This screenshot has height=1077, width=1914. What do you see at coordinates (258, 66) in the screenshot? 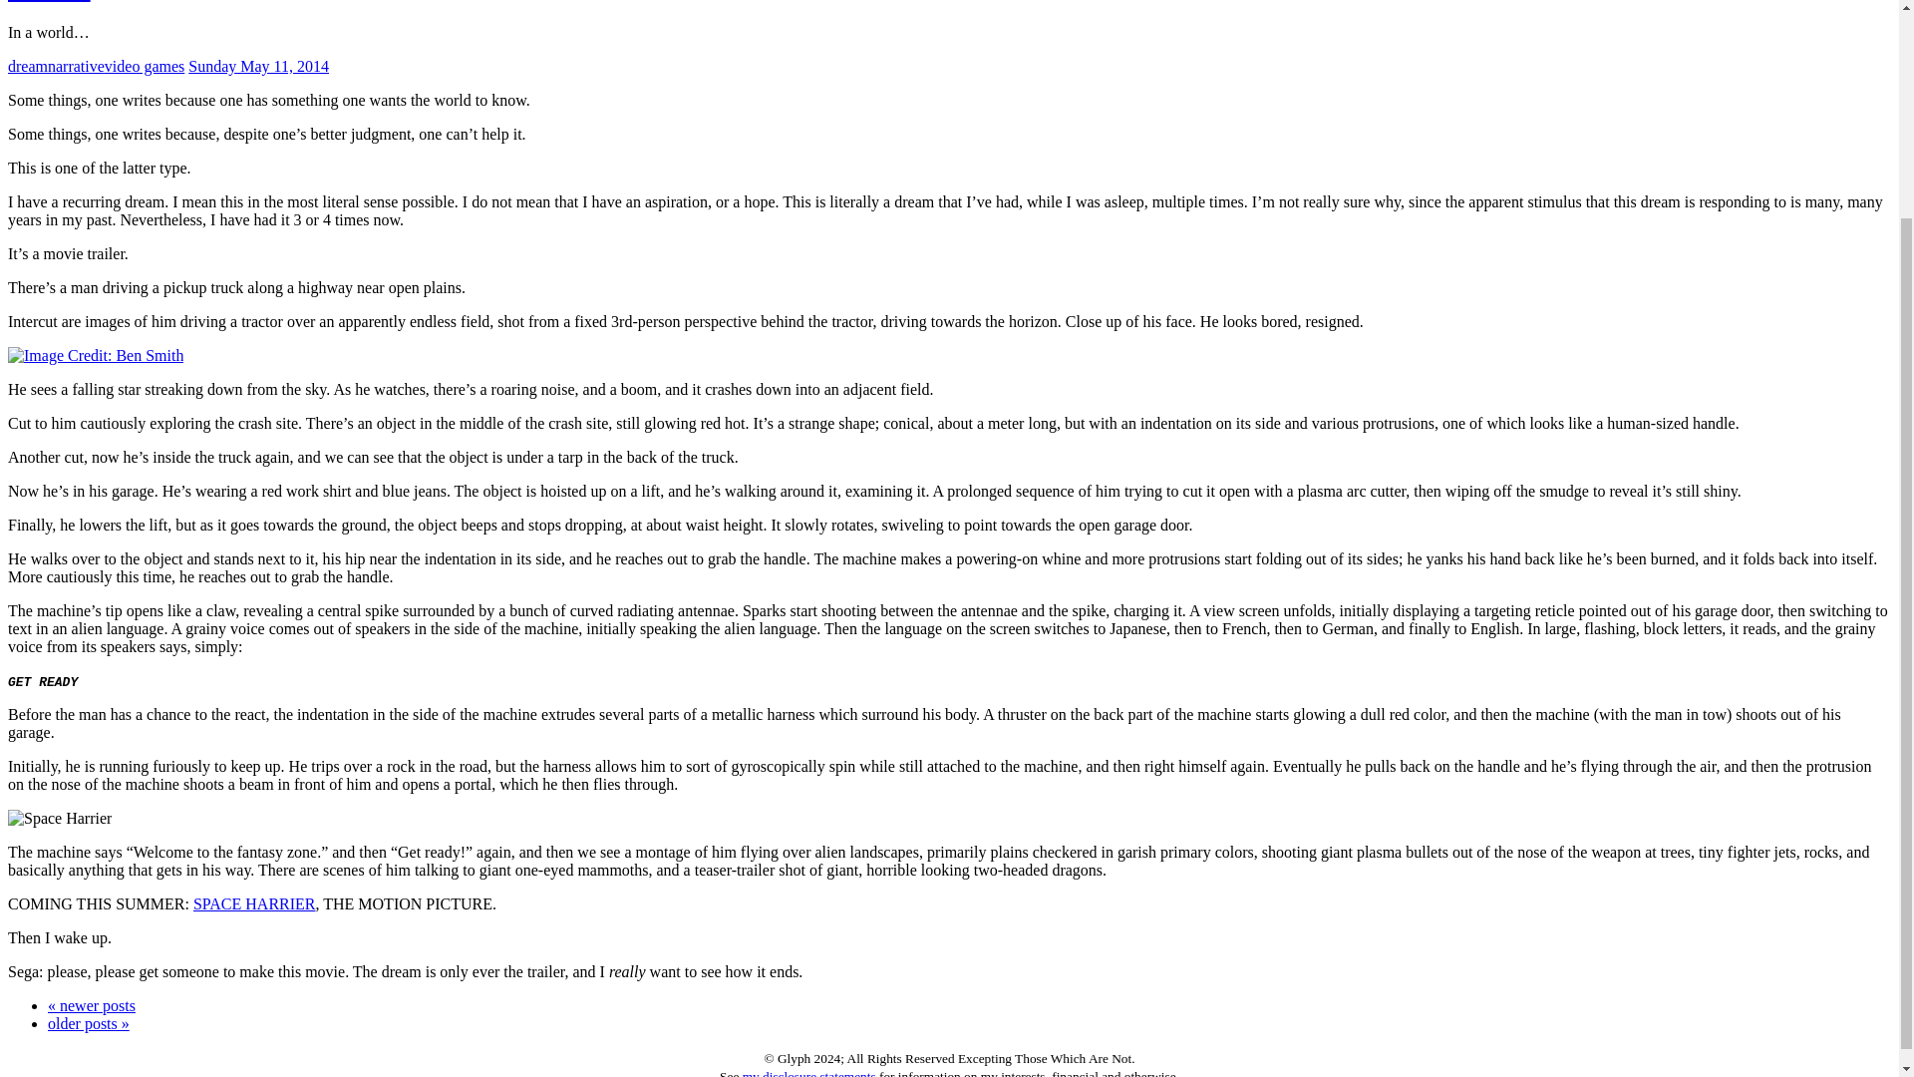
I see `Sunday May 11, 2014` at bounding box center [258, 66].